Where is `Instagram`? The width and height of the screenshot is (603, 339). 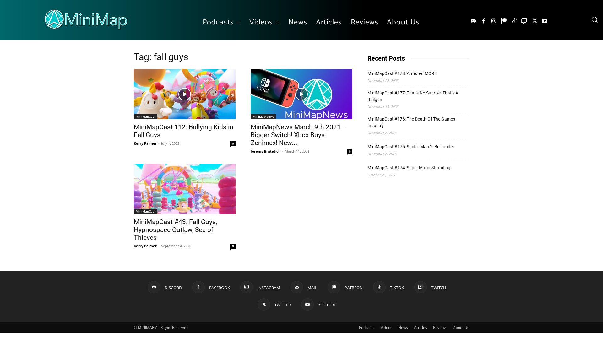 Instagram is located at coordinates (494, 21).